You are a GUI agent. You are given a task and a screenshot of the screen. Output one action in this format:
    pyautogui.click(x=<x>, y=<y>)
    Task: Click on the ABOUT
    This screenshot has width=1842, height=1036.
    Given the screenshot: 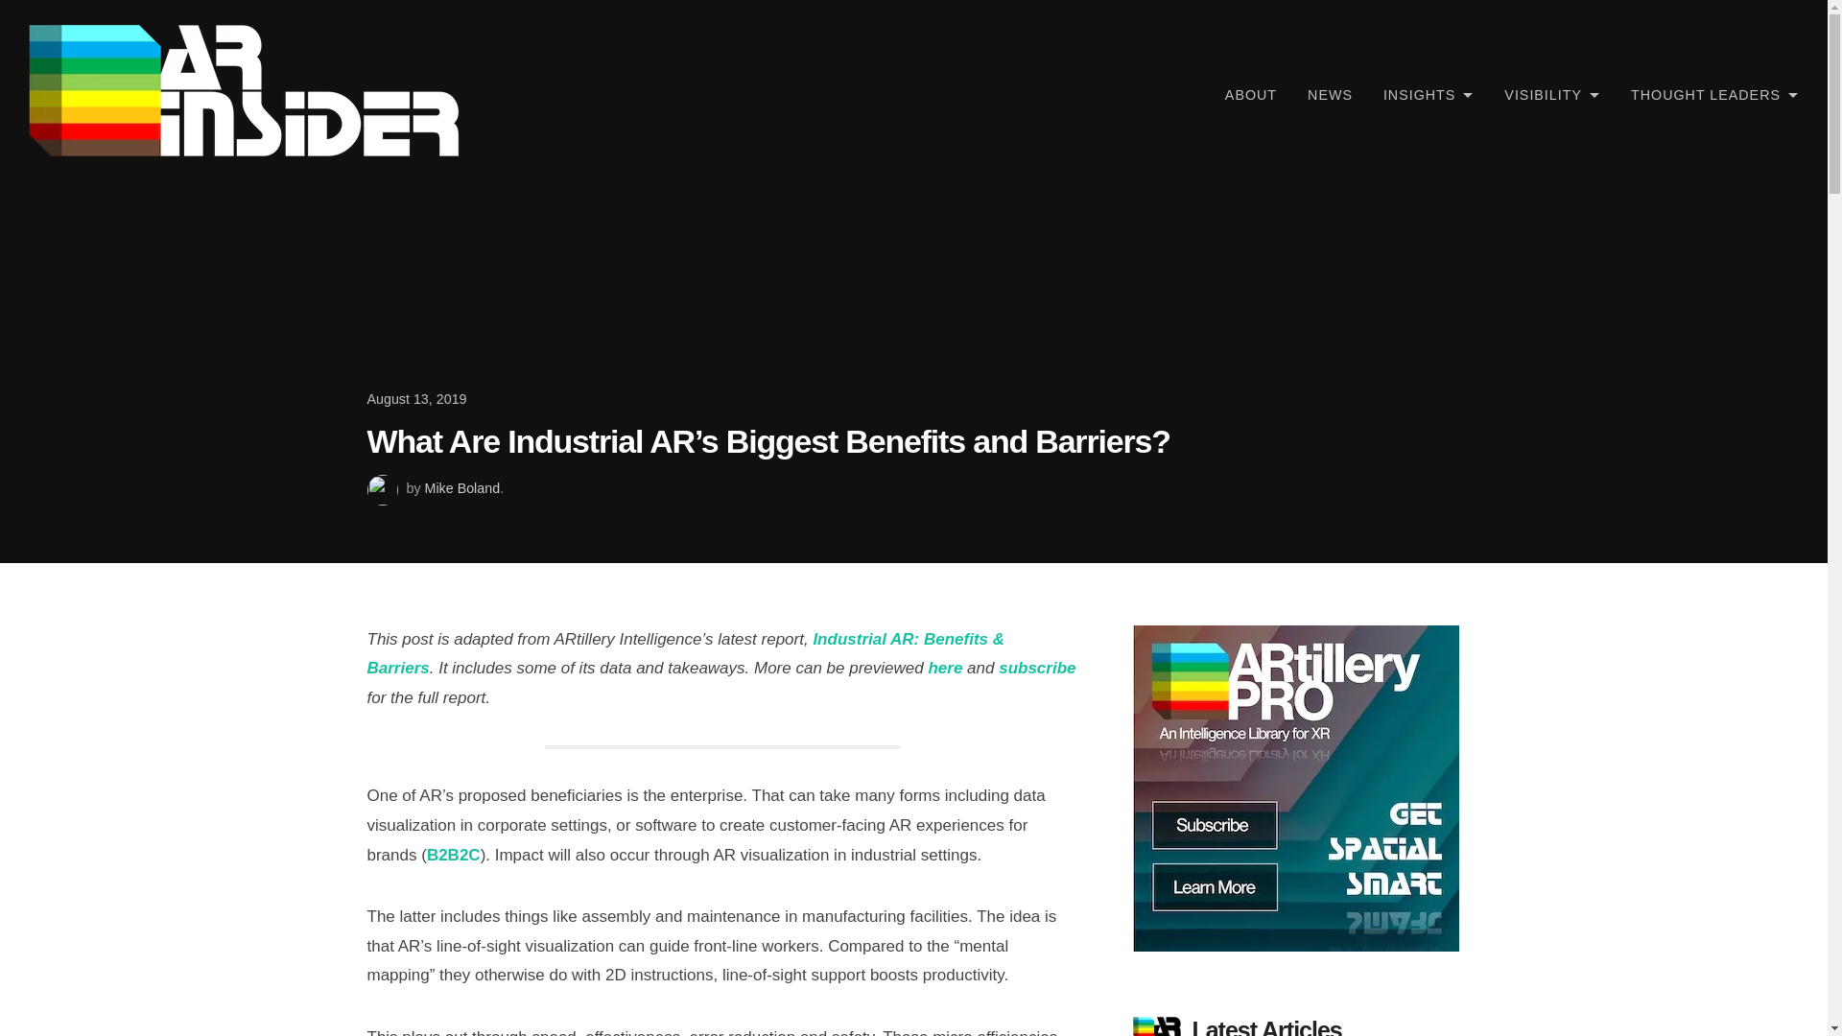 What is the action you would take?
    pyautogui.click(x=1251, y=94)
    